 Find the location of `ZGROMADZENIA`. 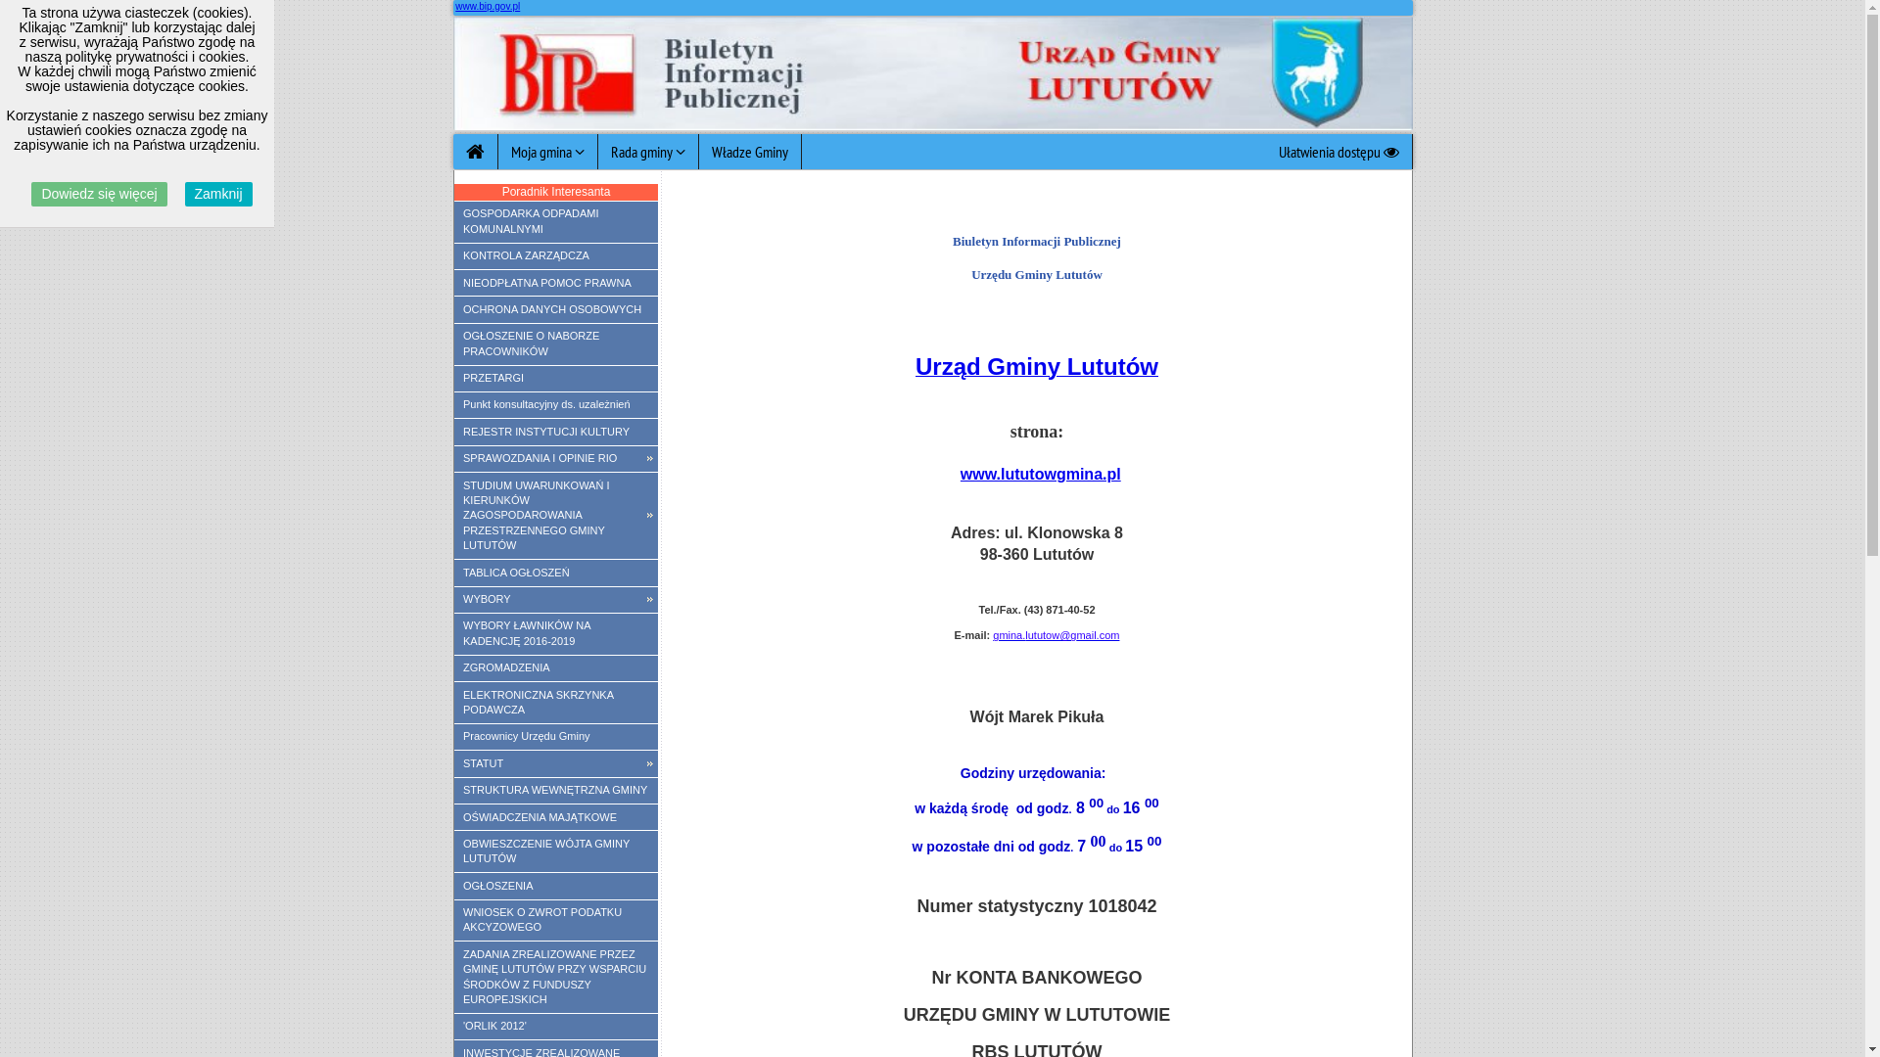

ZGROMADZENIA is located at coordinates (556, 668).